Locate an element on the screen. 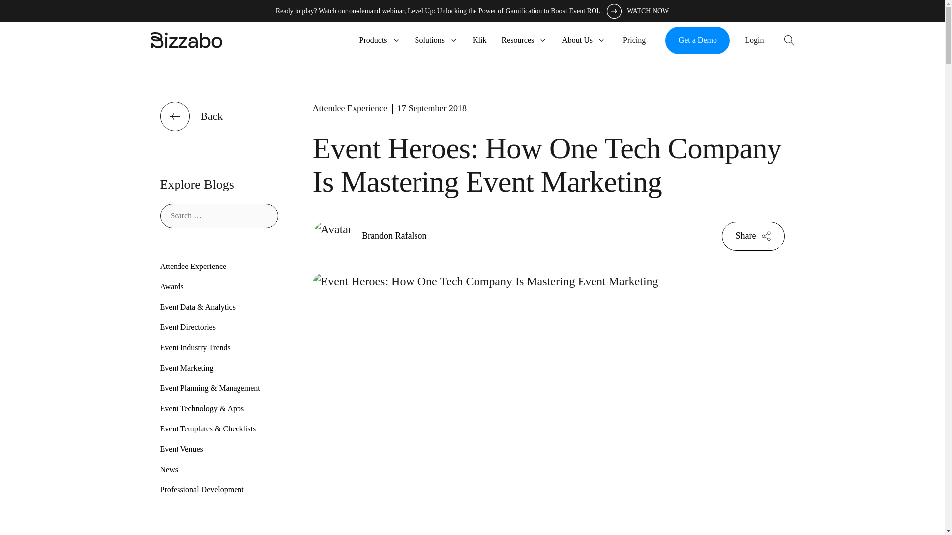  WATCH NOW is located at coordinates (639, 11).